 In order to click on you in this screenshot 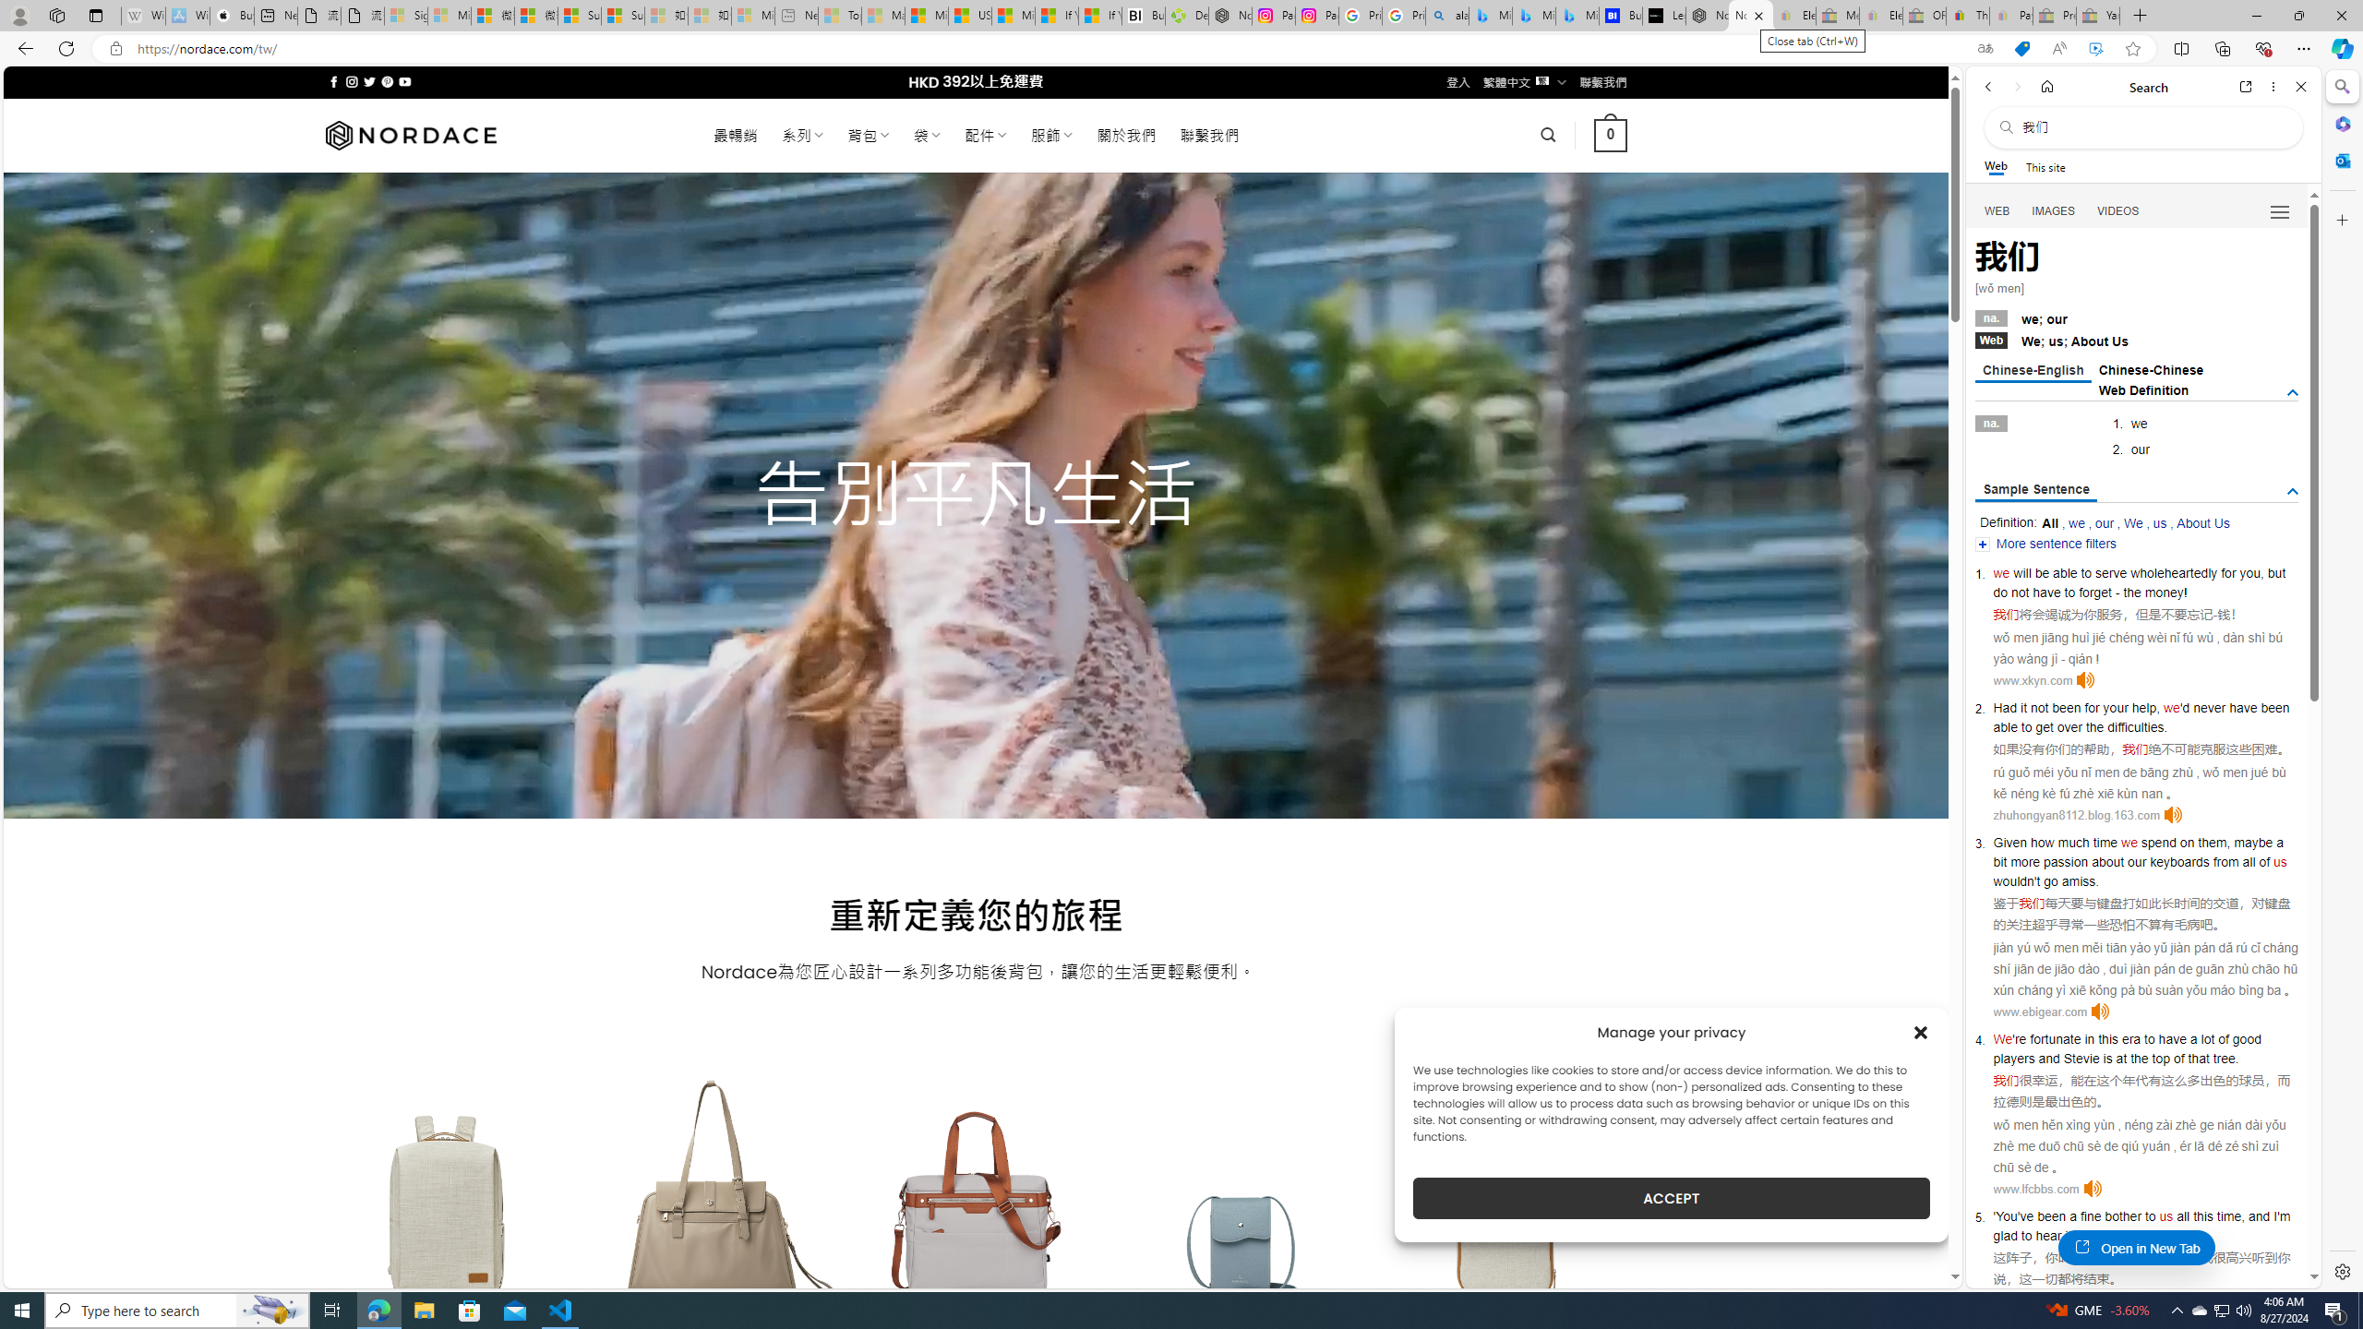, I will do `click(2250, 573)`.